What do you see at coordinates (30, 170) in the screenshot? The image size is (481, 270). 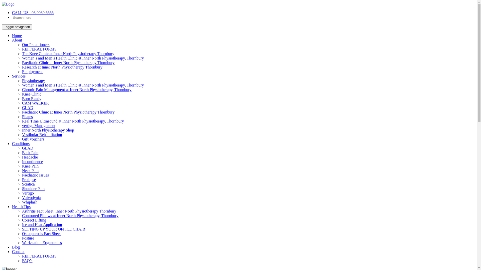 I see `Neck Pain` at bounding box center [30, 170].